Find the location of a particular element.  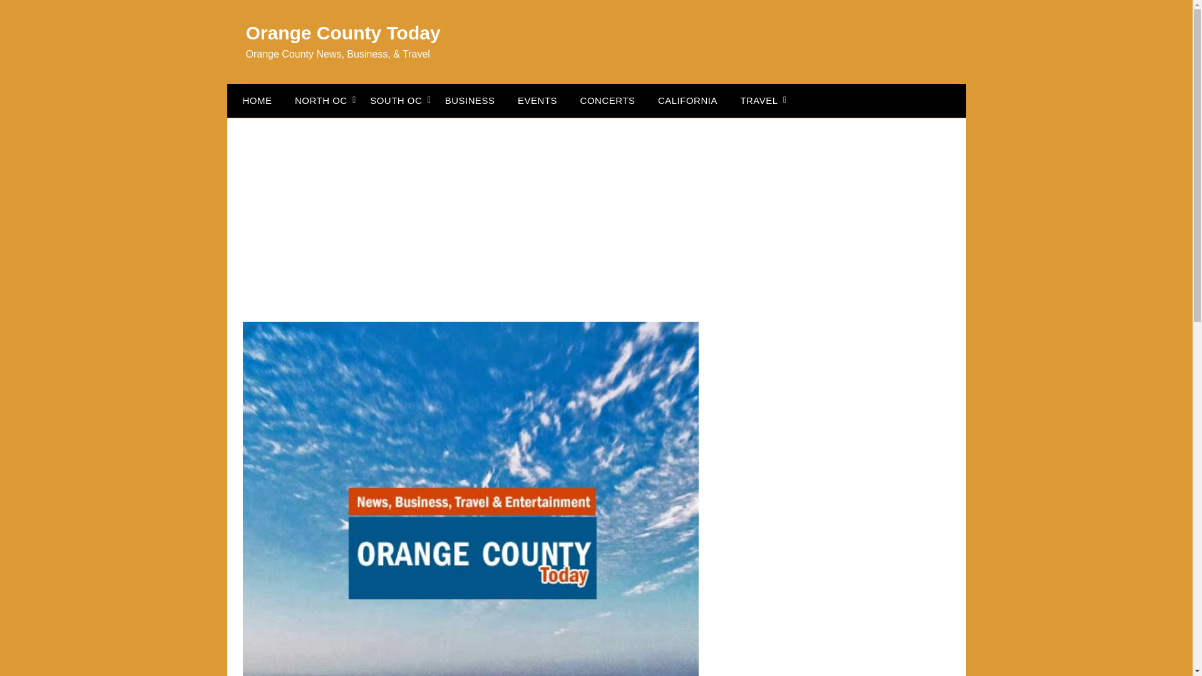

NORTH OC is located at coordinates (321, 100).